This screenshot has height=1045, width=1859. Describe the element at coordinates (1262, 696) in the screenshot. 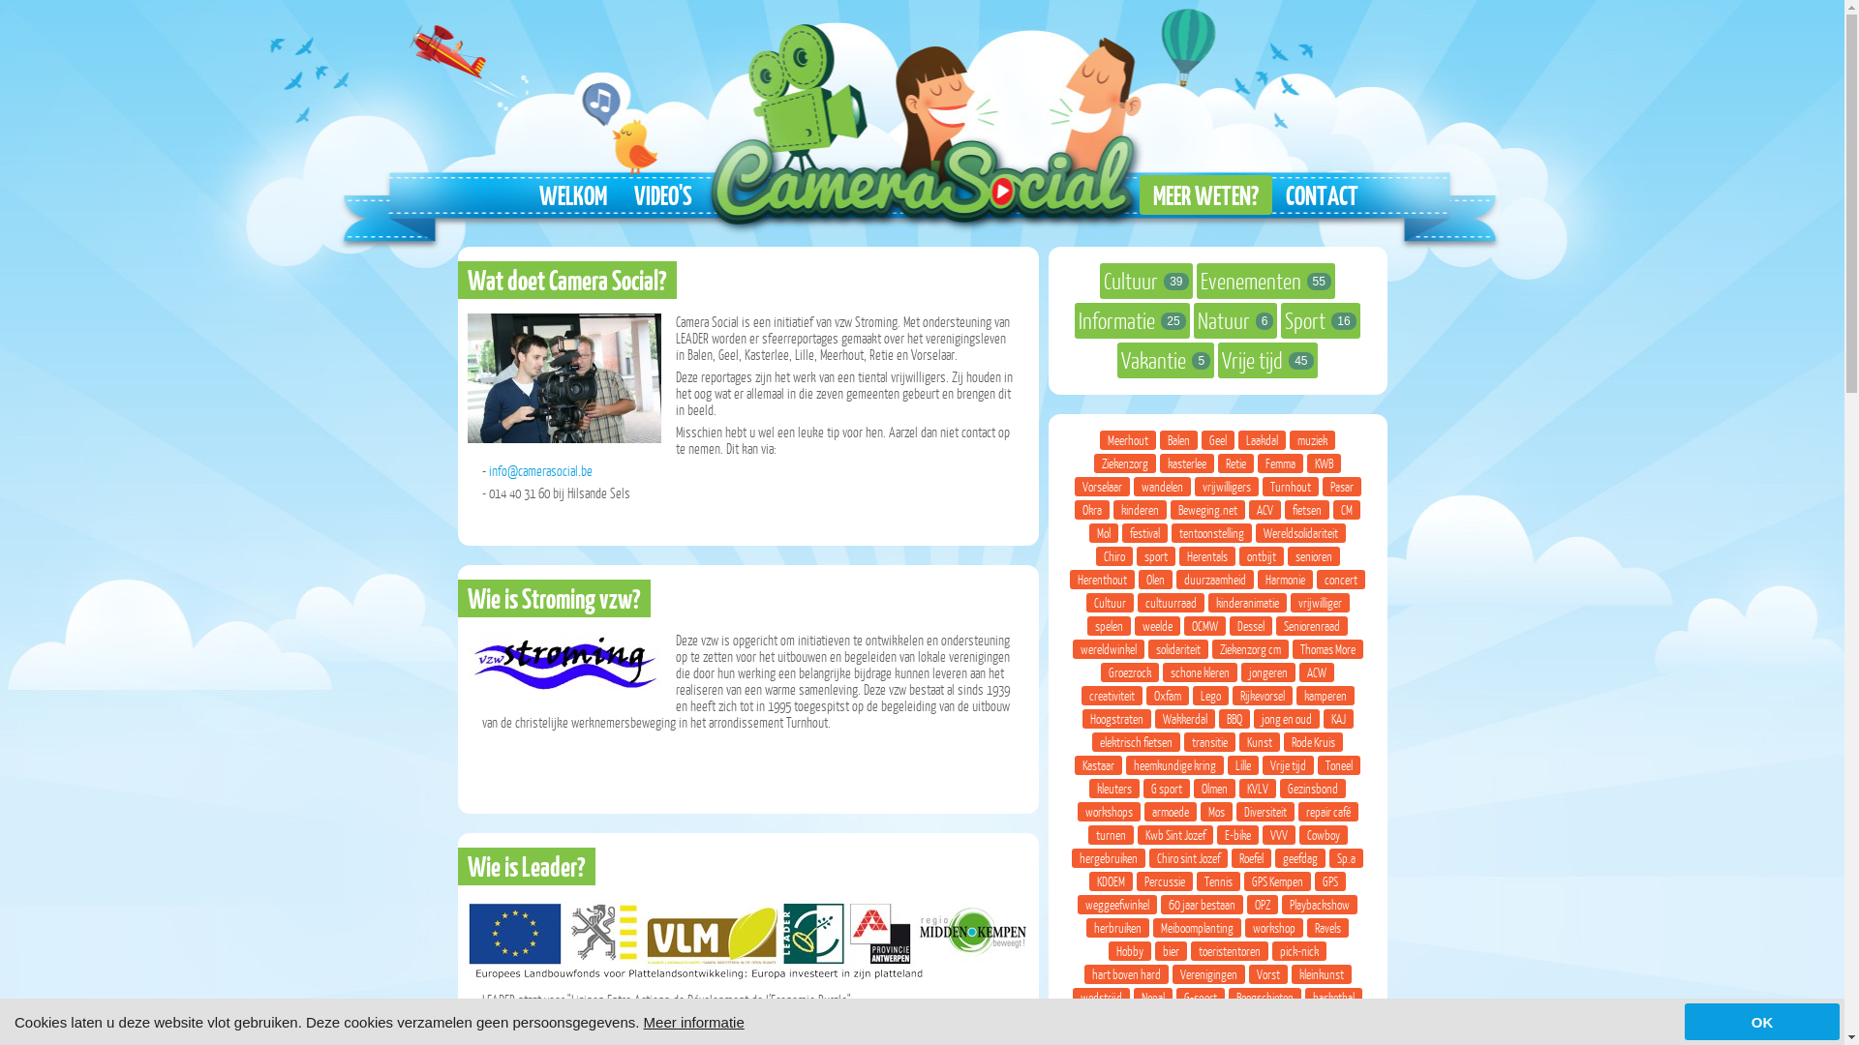

I see `Rijkevorsel` at that location.